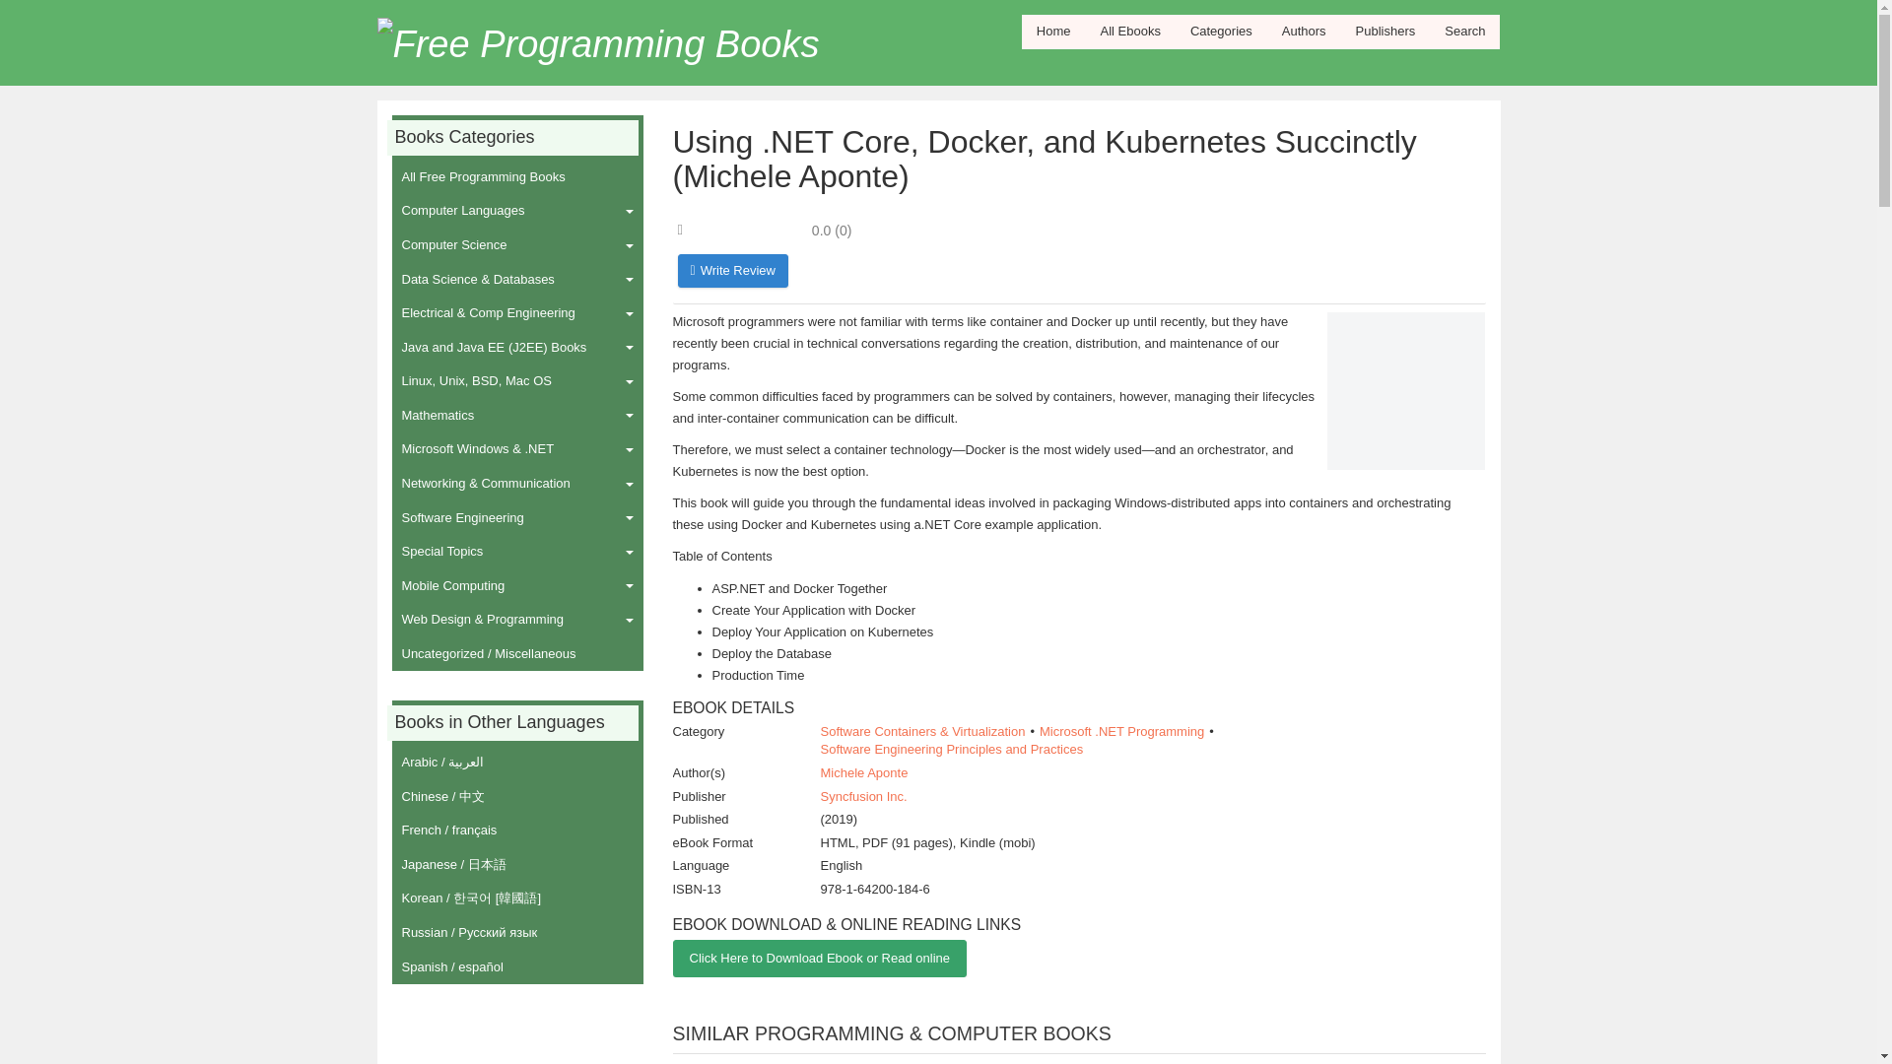  What do you see at coordinates (1464, 32) in the screenshot?
I see `Search` at bounding box center [1464, 32].